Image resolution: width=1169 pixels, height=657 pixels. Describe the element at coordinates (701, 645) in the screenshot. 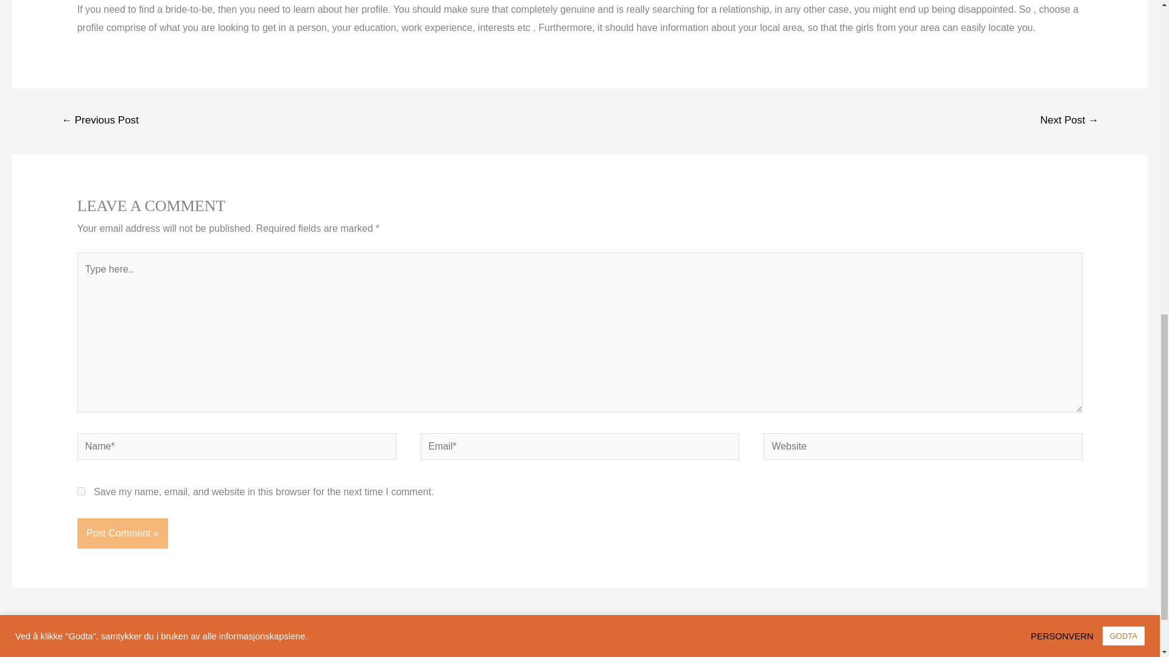

I see `PERSONVERN` at that location.